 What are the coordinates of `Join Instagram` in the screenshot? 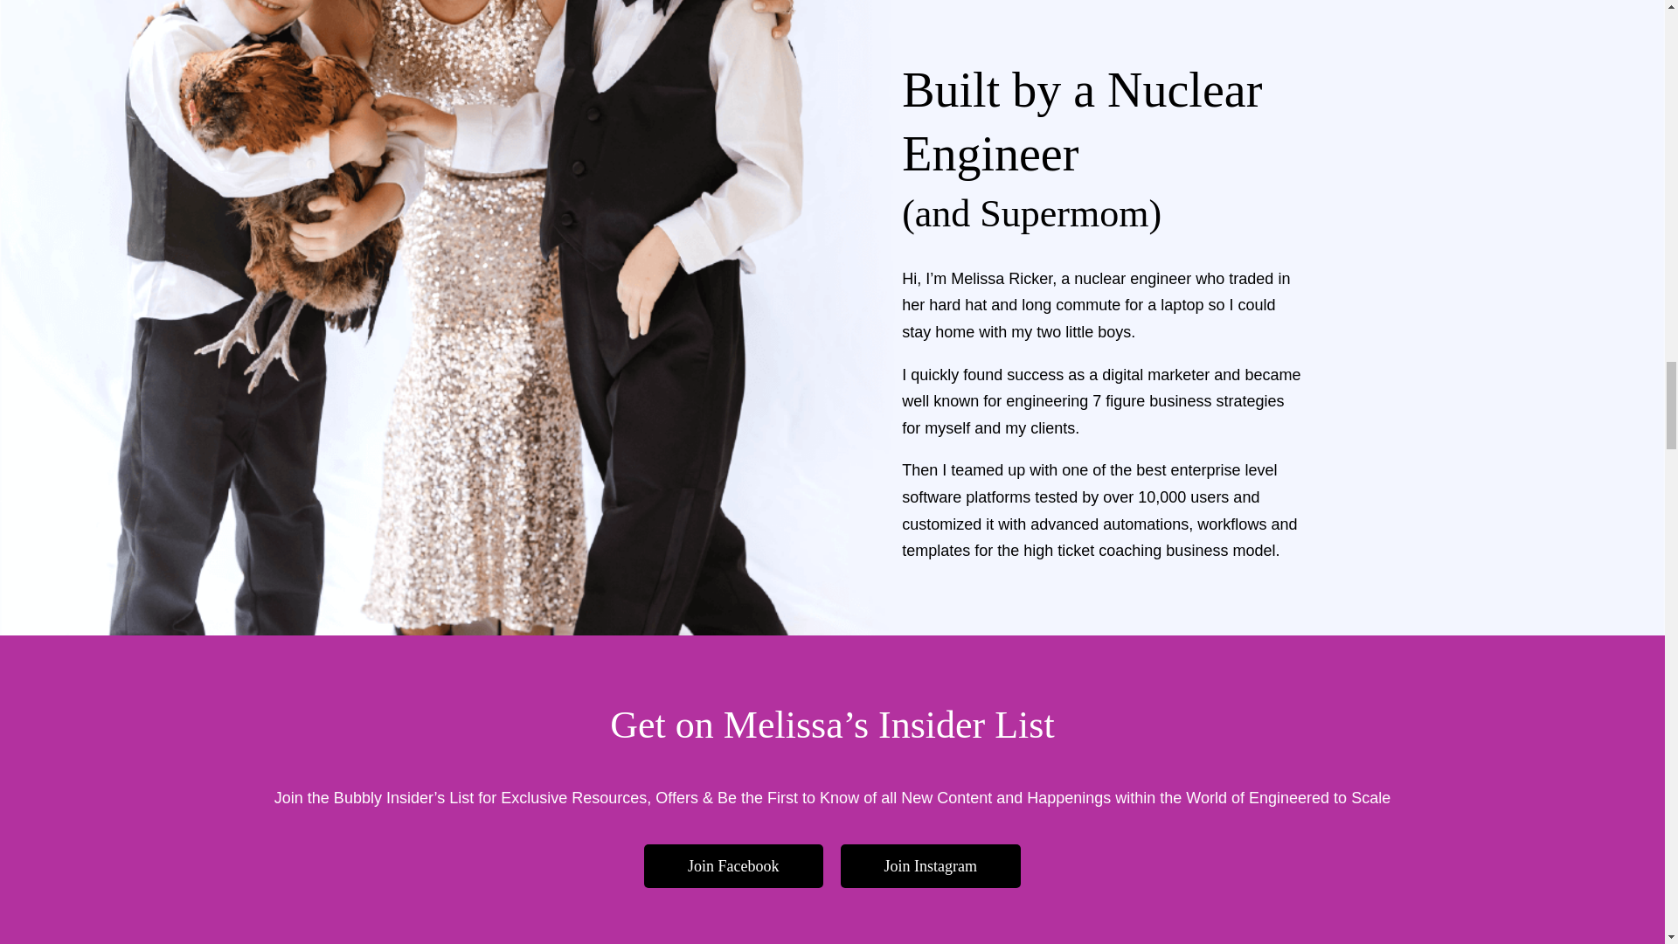 It's located at (930, 866).